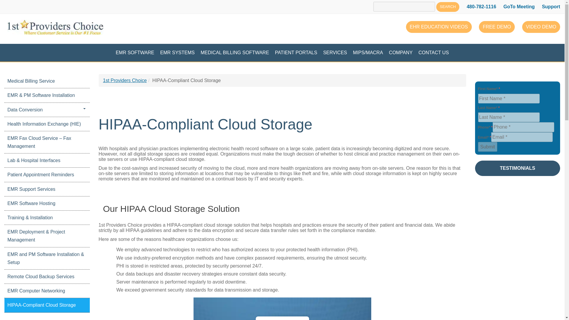 The height and width of the screenshot is (320, 569). I want to click on EMR SOFTWARE, so click(135, 53).